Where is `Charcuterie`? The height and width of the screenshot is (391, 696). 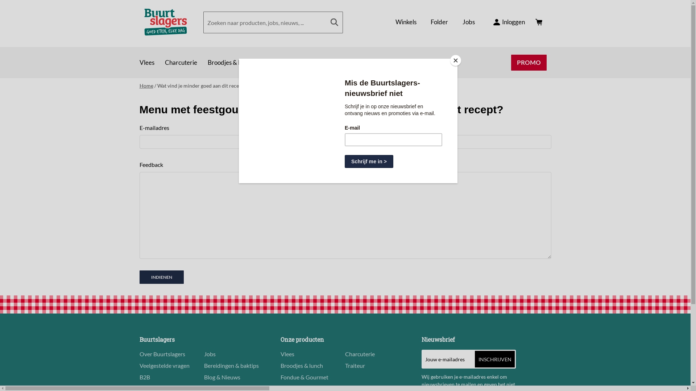 Charcuterie is located at coordinates (181, 63).